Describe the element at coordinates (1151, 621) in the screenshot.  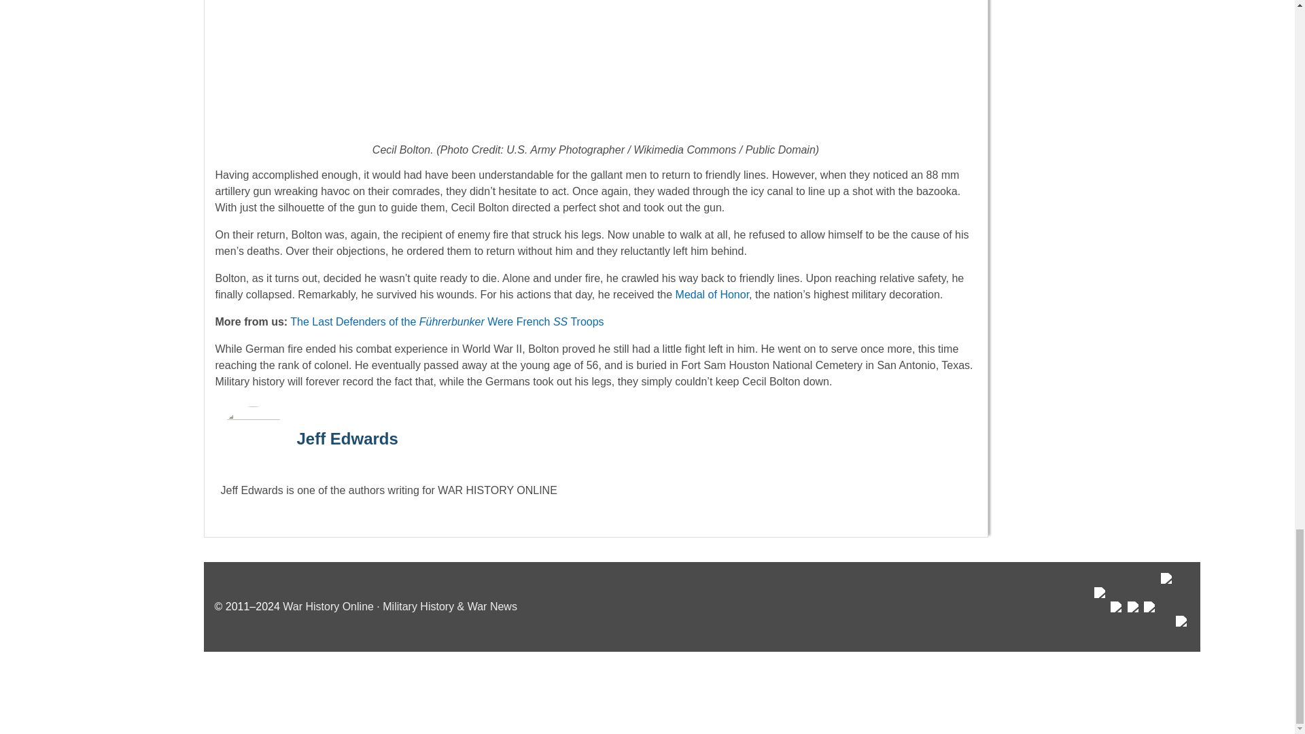
I see `Tank Roar` at that location.